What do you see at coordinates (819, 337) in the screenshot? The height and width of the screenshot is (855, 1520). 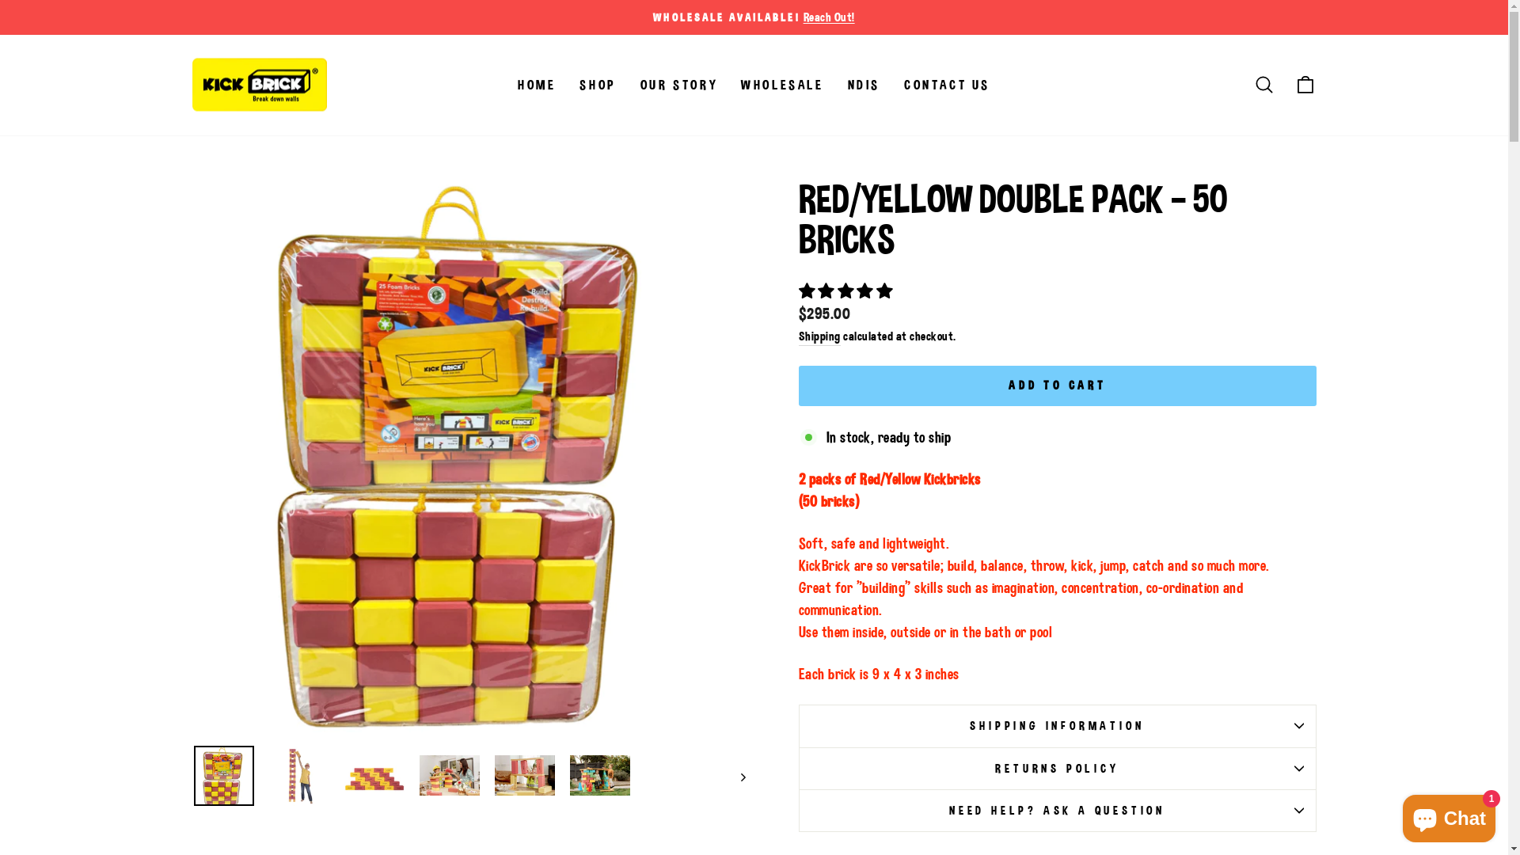 I see `Shipping` at bounding box center [819, 337].